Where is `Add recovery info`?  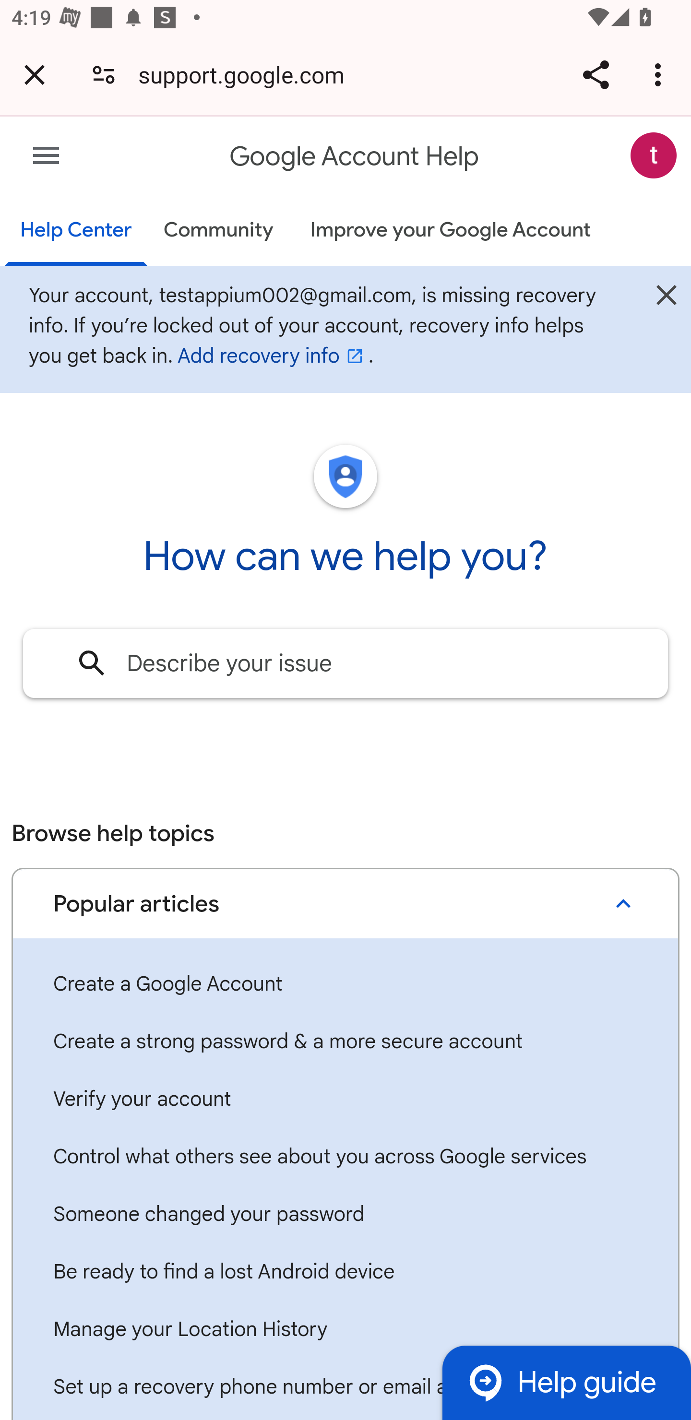 Add recovery info is located at coordinates (273, 355).